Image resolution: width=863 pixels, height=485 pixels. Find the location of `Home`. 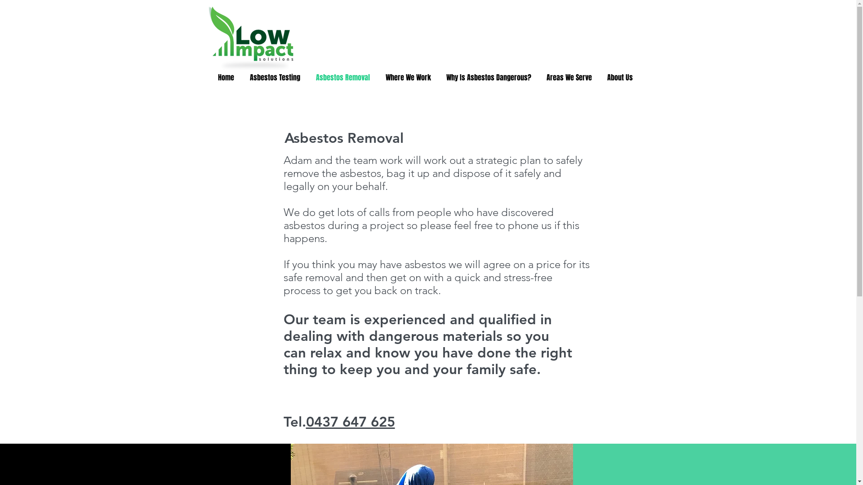

Home is located at coordinates (227, 77).